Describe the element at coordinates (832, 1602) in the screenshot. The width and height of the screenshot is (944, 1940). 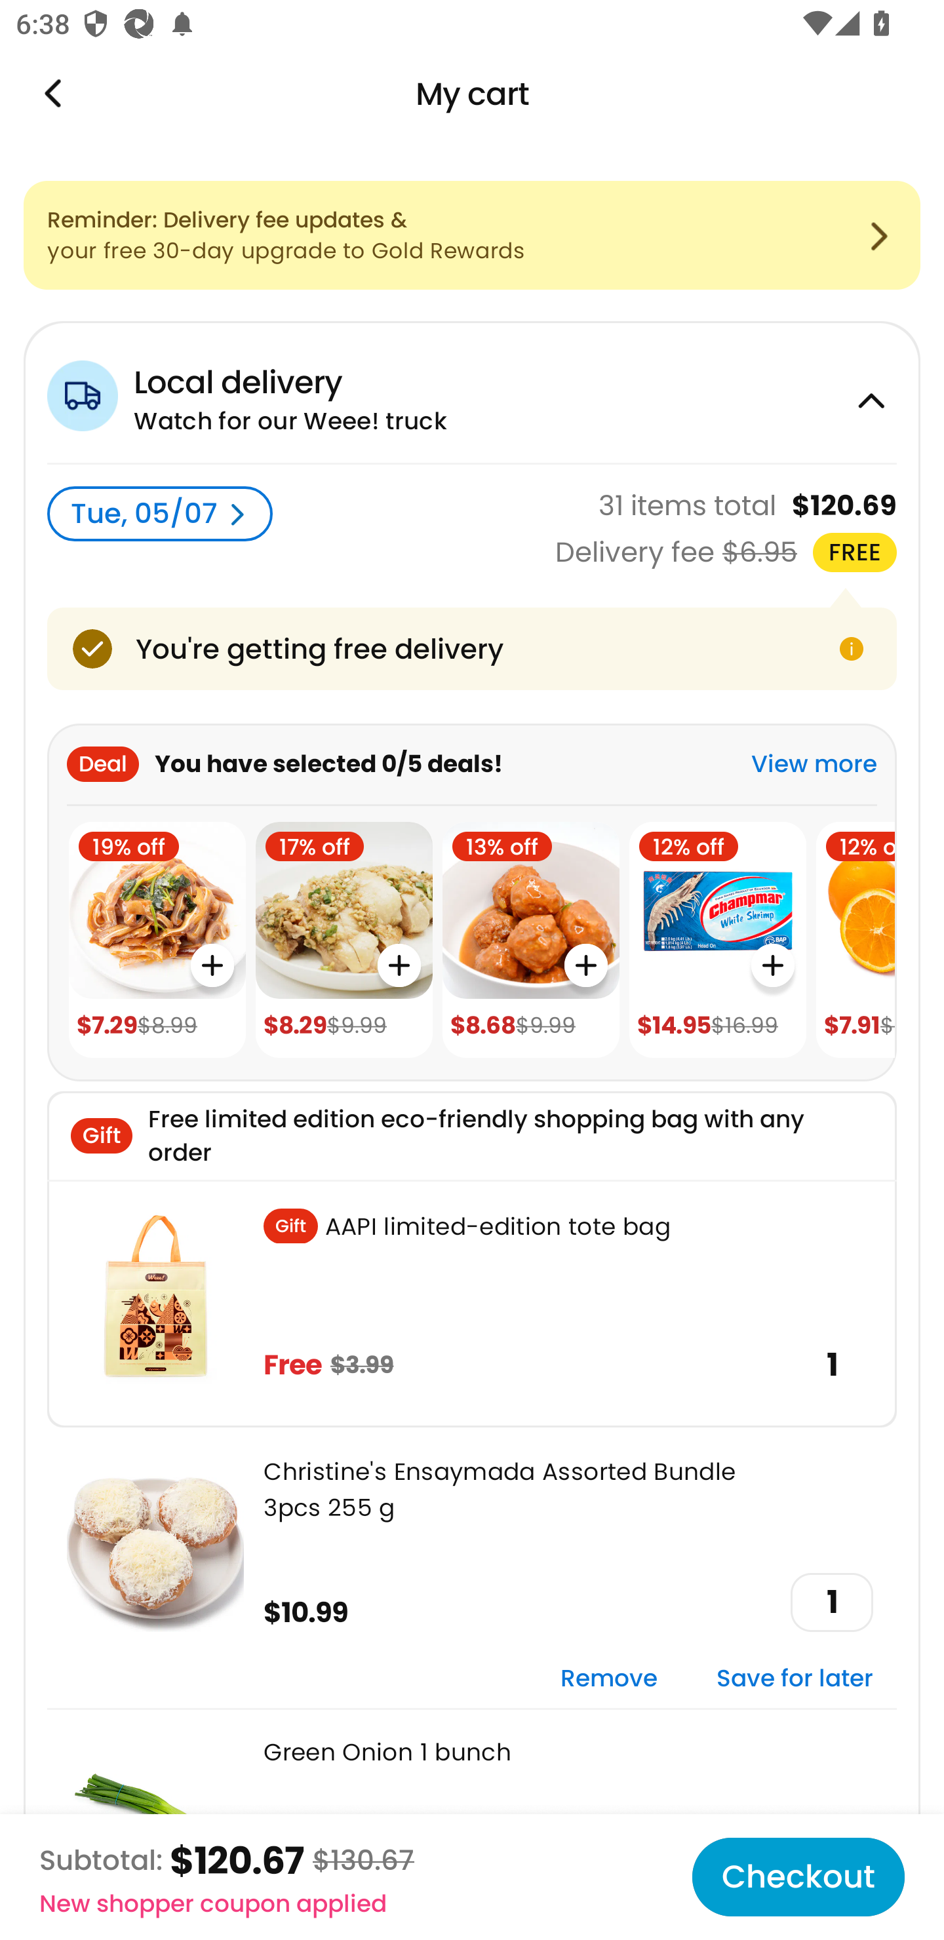
I see `1` at that location.